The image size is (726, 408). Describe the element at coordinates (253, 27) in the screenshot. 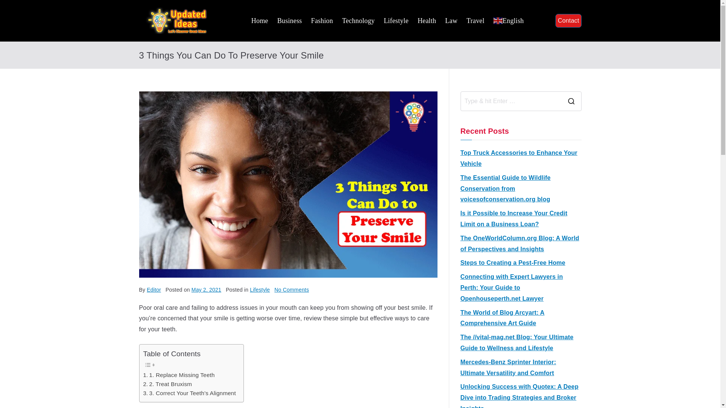

I see `Updated Ideas` at that location.